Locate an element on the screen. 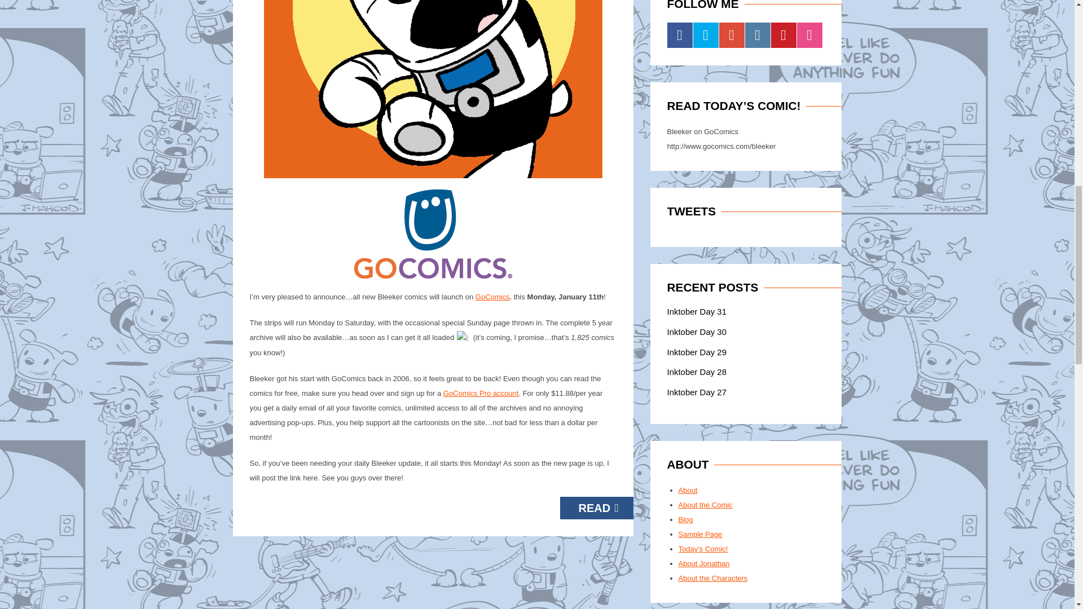  About Jonathan is located at coordinates (703, 563).